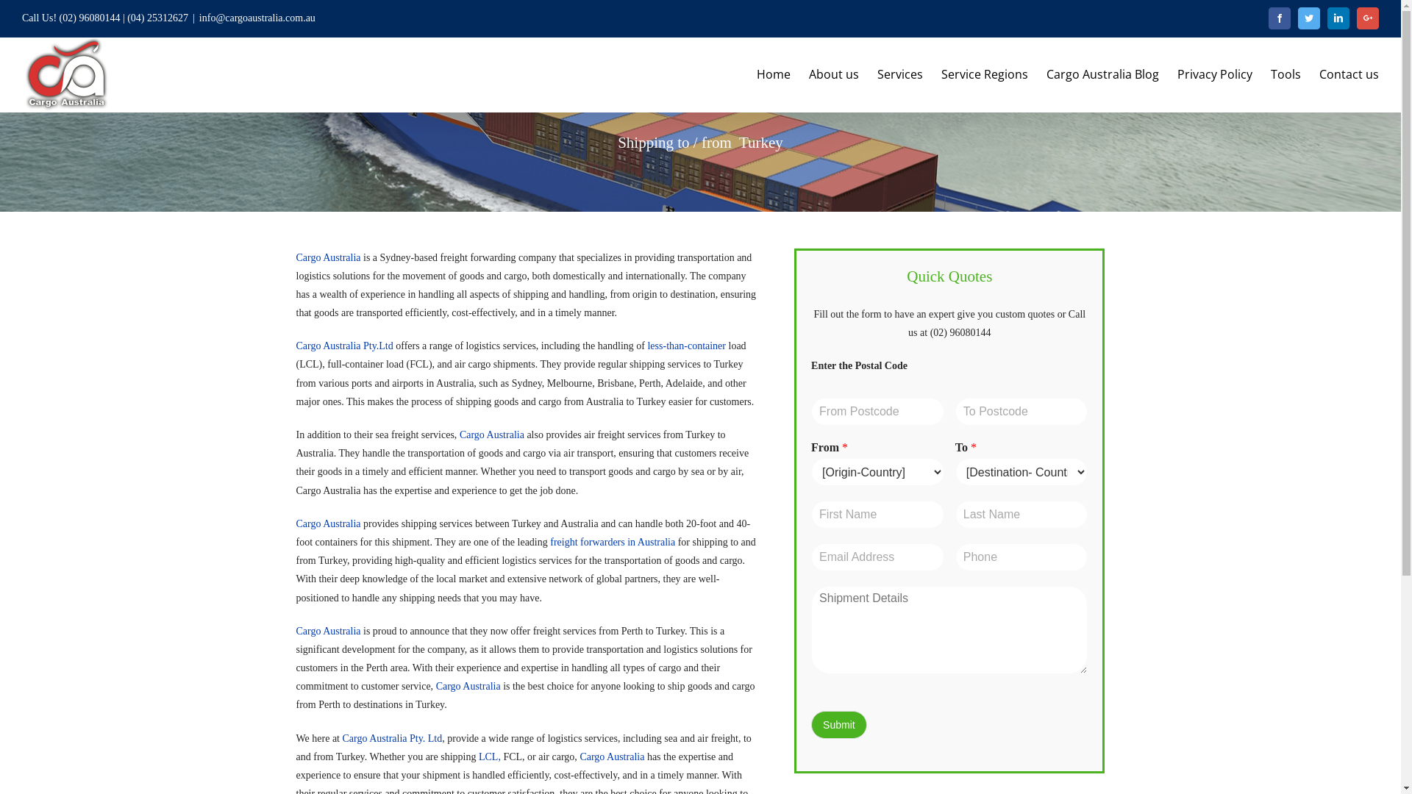  Describe the element at coordinates (688, 346) in the screenshot. I see `less-than-container` at that location.